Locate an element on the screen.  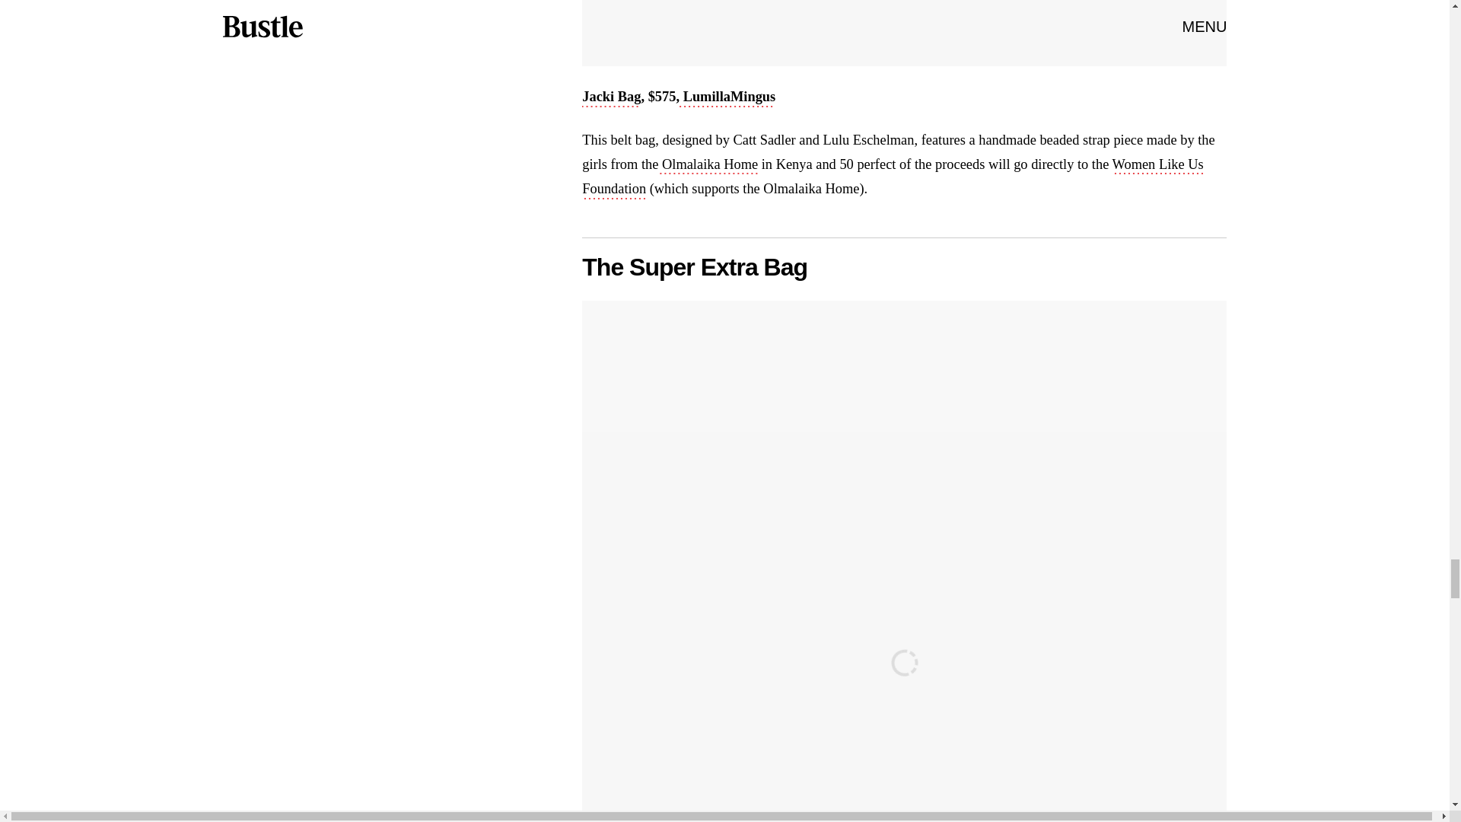
Jacki Bag is located at coordinates (611, 97).